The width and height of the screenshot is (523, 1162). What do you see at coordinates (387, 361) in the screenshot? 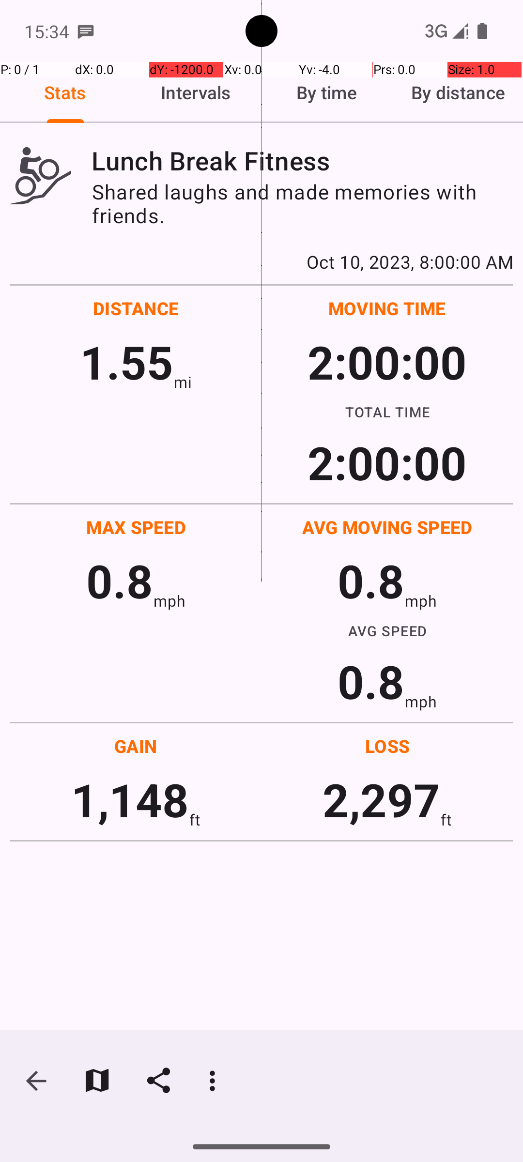
I see `2:00:00` at bounding box center [387, 361].